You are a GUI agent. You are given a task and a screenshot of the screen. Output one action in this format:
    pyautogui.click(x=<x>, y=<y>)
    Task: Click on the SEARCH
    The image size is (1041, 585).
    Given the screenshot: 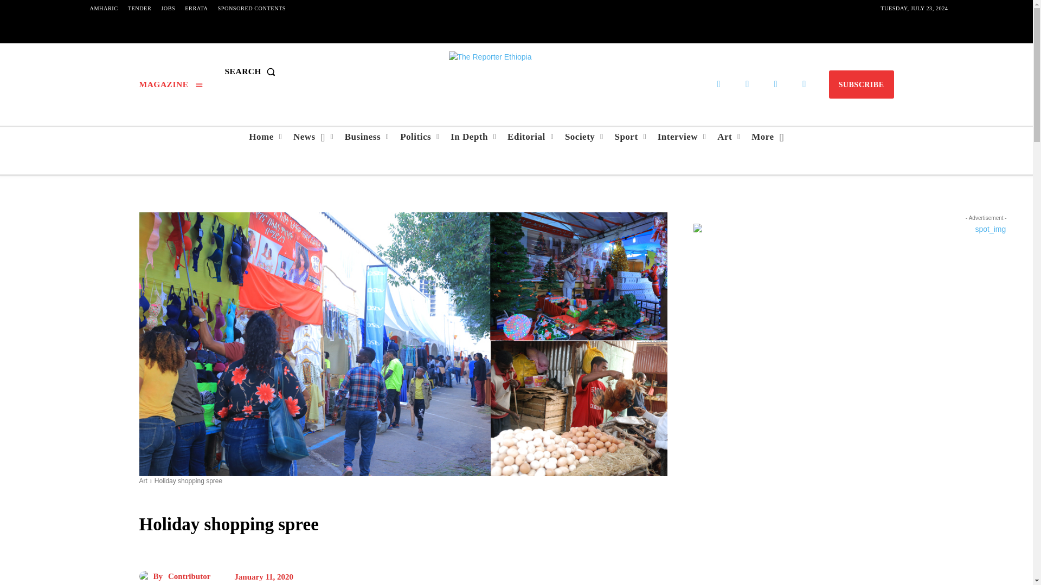 What is the action you would take?
    pyautogui.click(x=252, y=71)
    